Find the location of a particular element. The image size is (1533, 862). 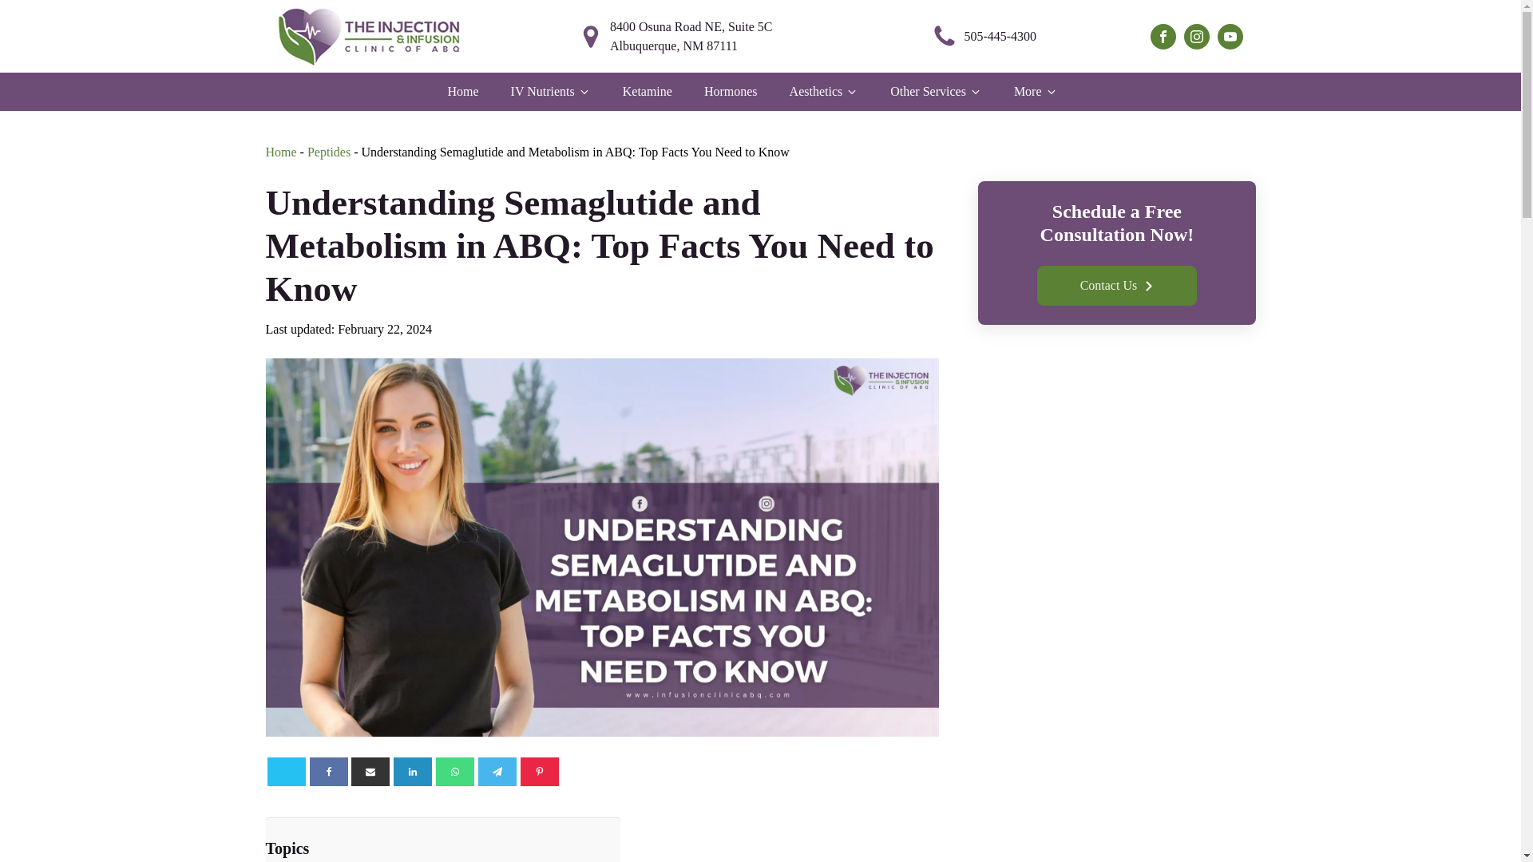

505-445-4300 is located at coordinates (984, 37).